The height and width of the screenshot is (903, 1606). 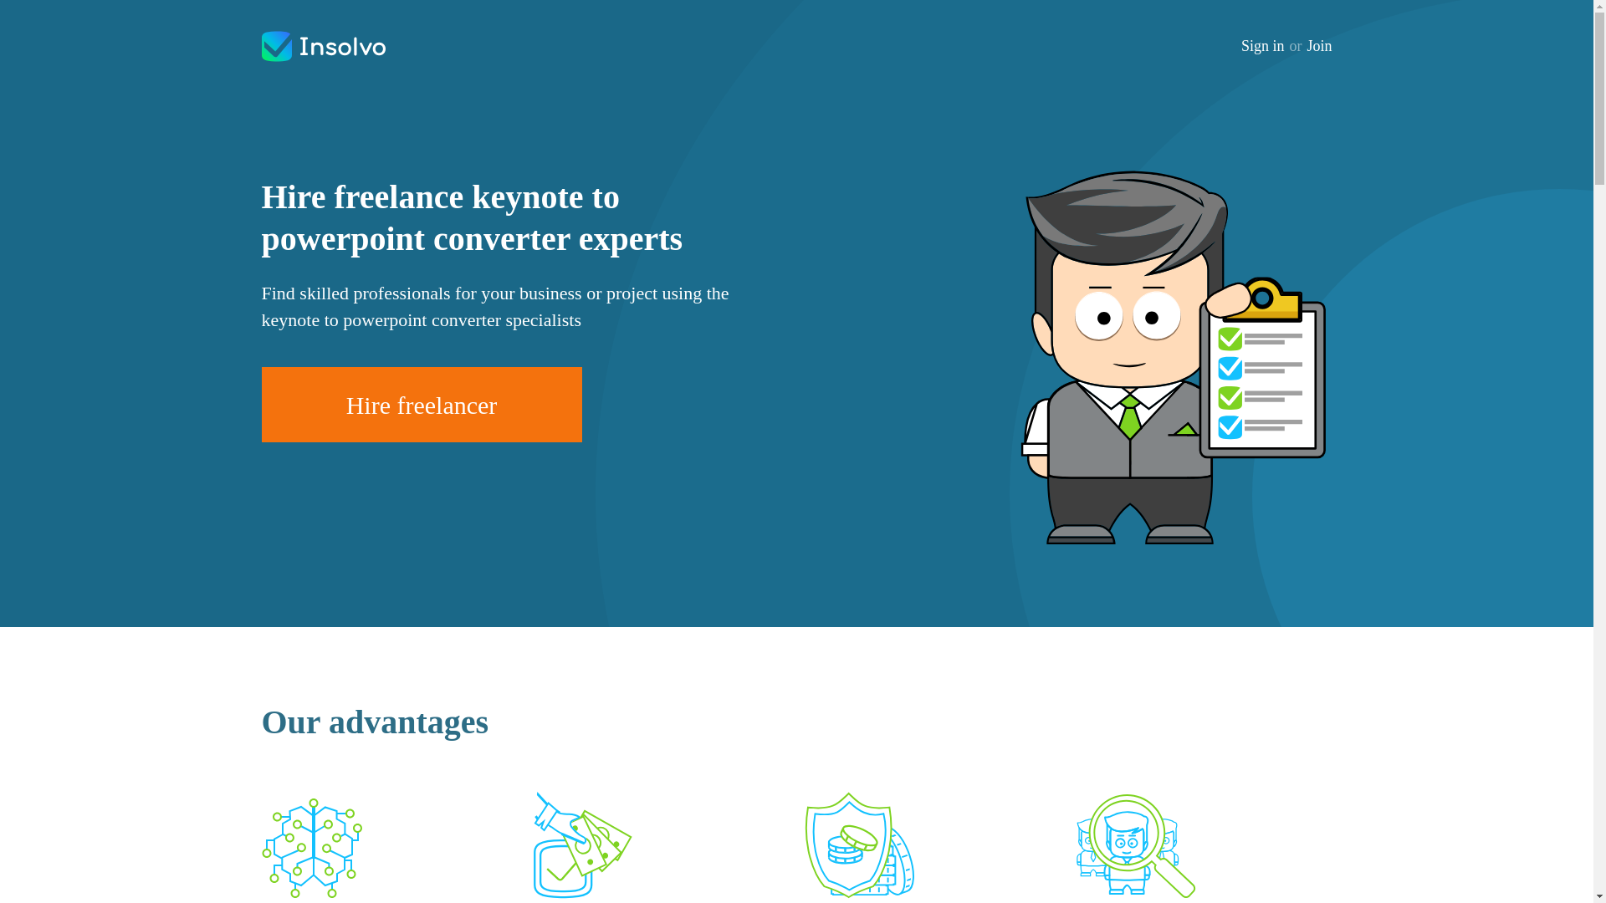 What do you see at coordinates (1318, 46) in the screenshot?
I see `Join` at bounding box center [1318, 46].